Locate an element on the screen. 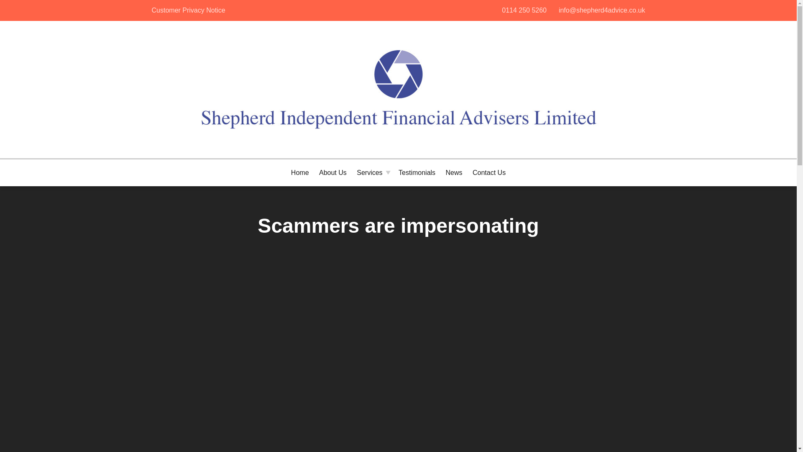 The width and height of the screenshot is (803, 452). Customer Privacy Notice is located at coordinates (524, 10).